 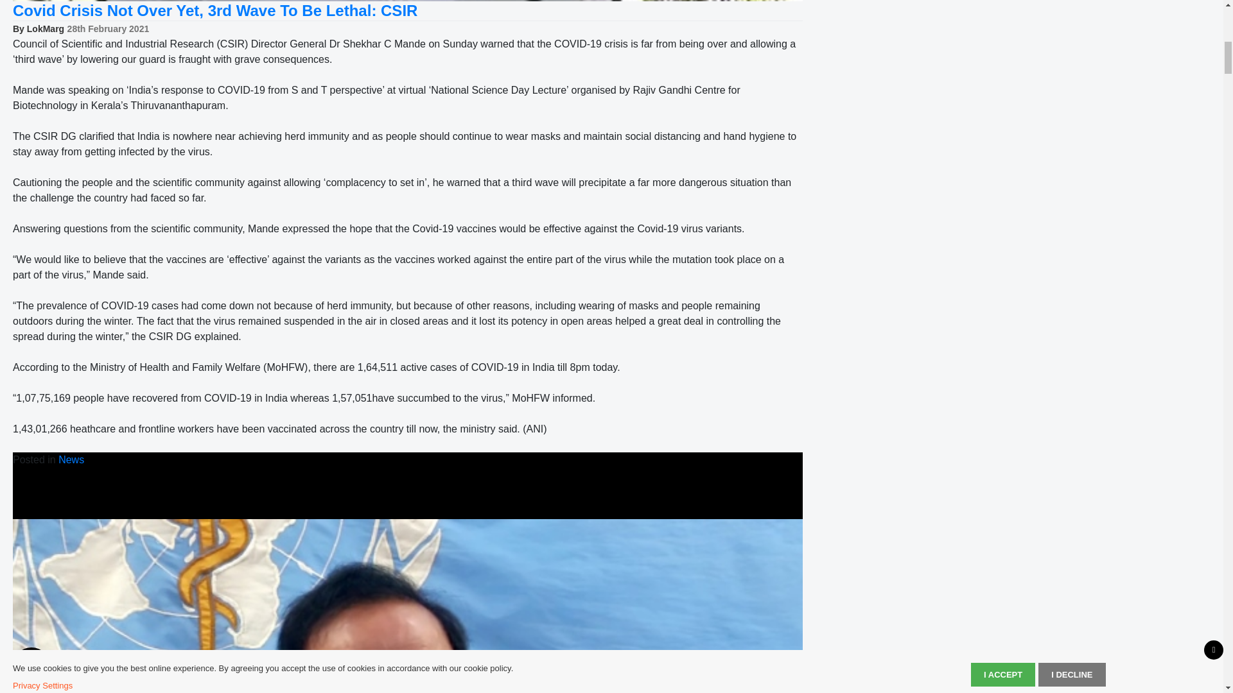 What do you see at coordinates (71, 459) in the screenshot?
I see `News` at bounding box center [71, 459].